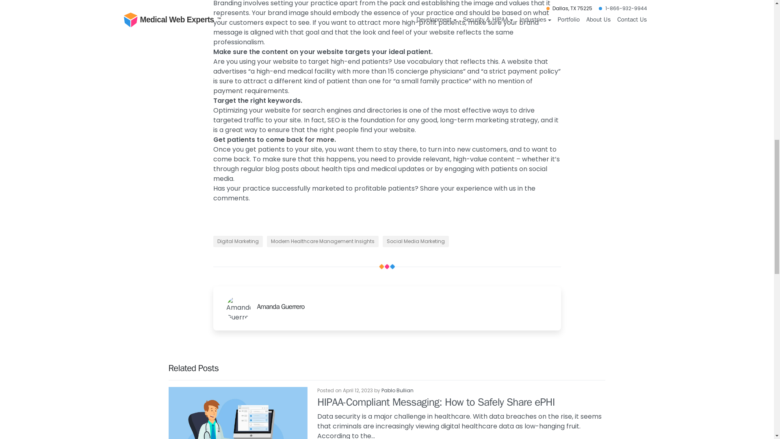  I want to click on Modern Healthcare Management Insights, so click(323, 241).